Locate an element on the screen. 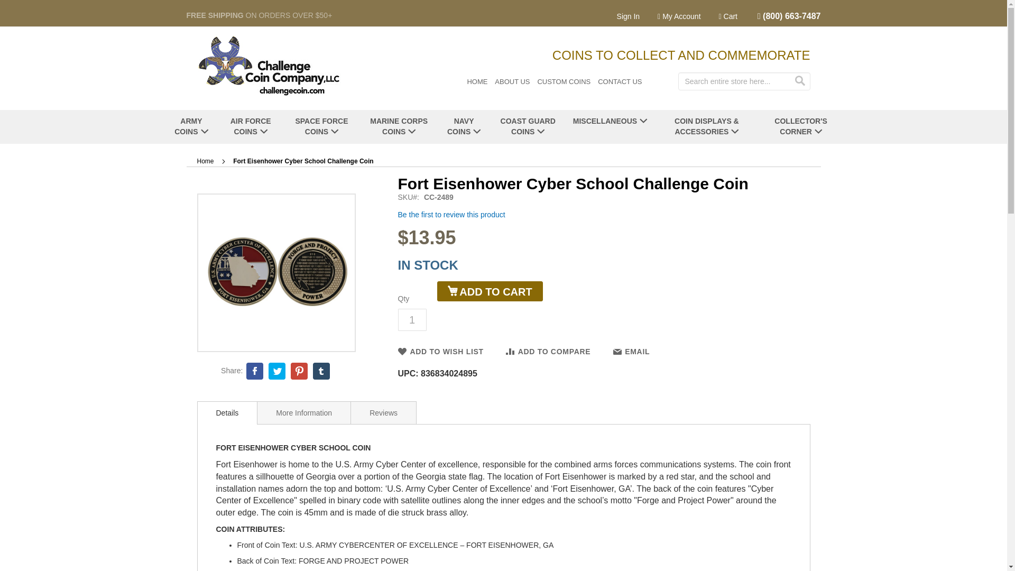 This screenshot has width=1015, height=571. Go to Home Page is located at coordinates (205, 161).